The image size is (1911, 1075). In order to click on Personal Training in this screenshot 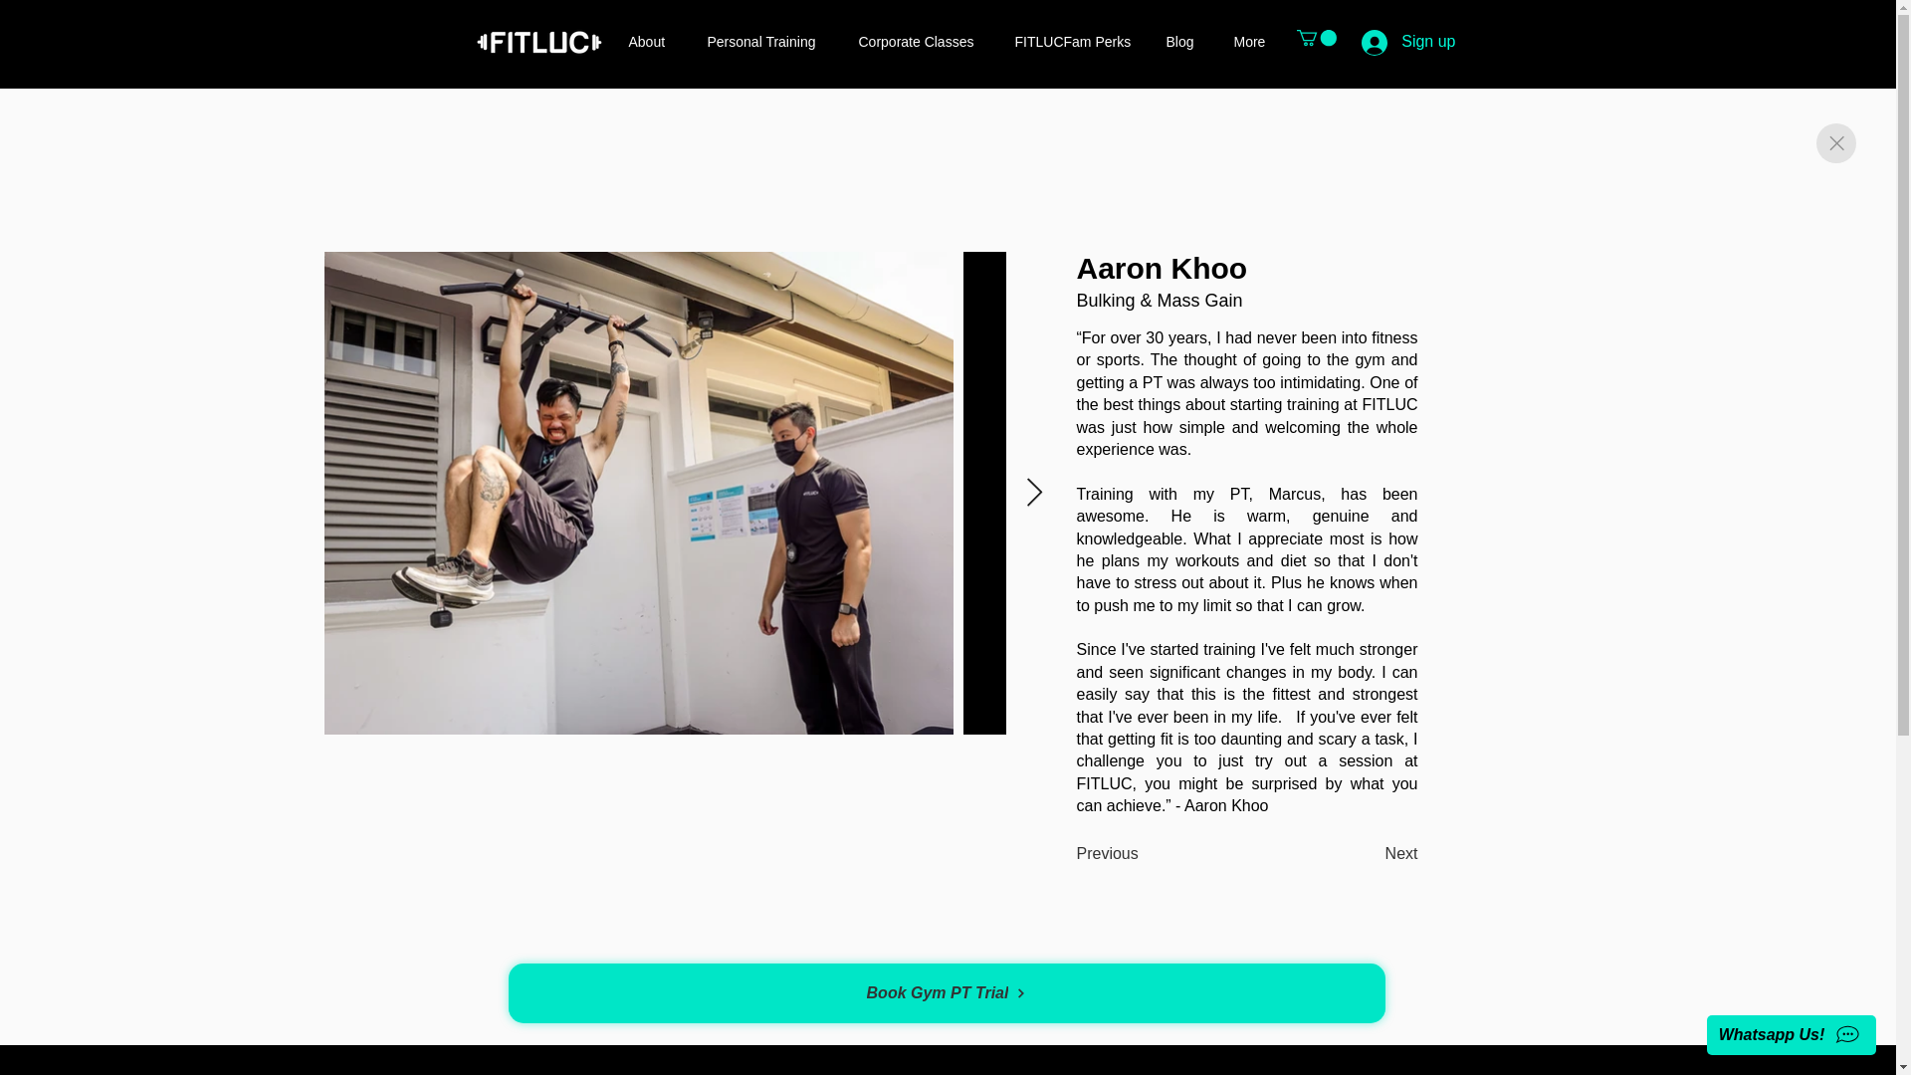, I will do `click(768, 42)`.